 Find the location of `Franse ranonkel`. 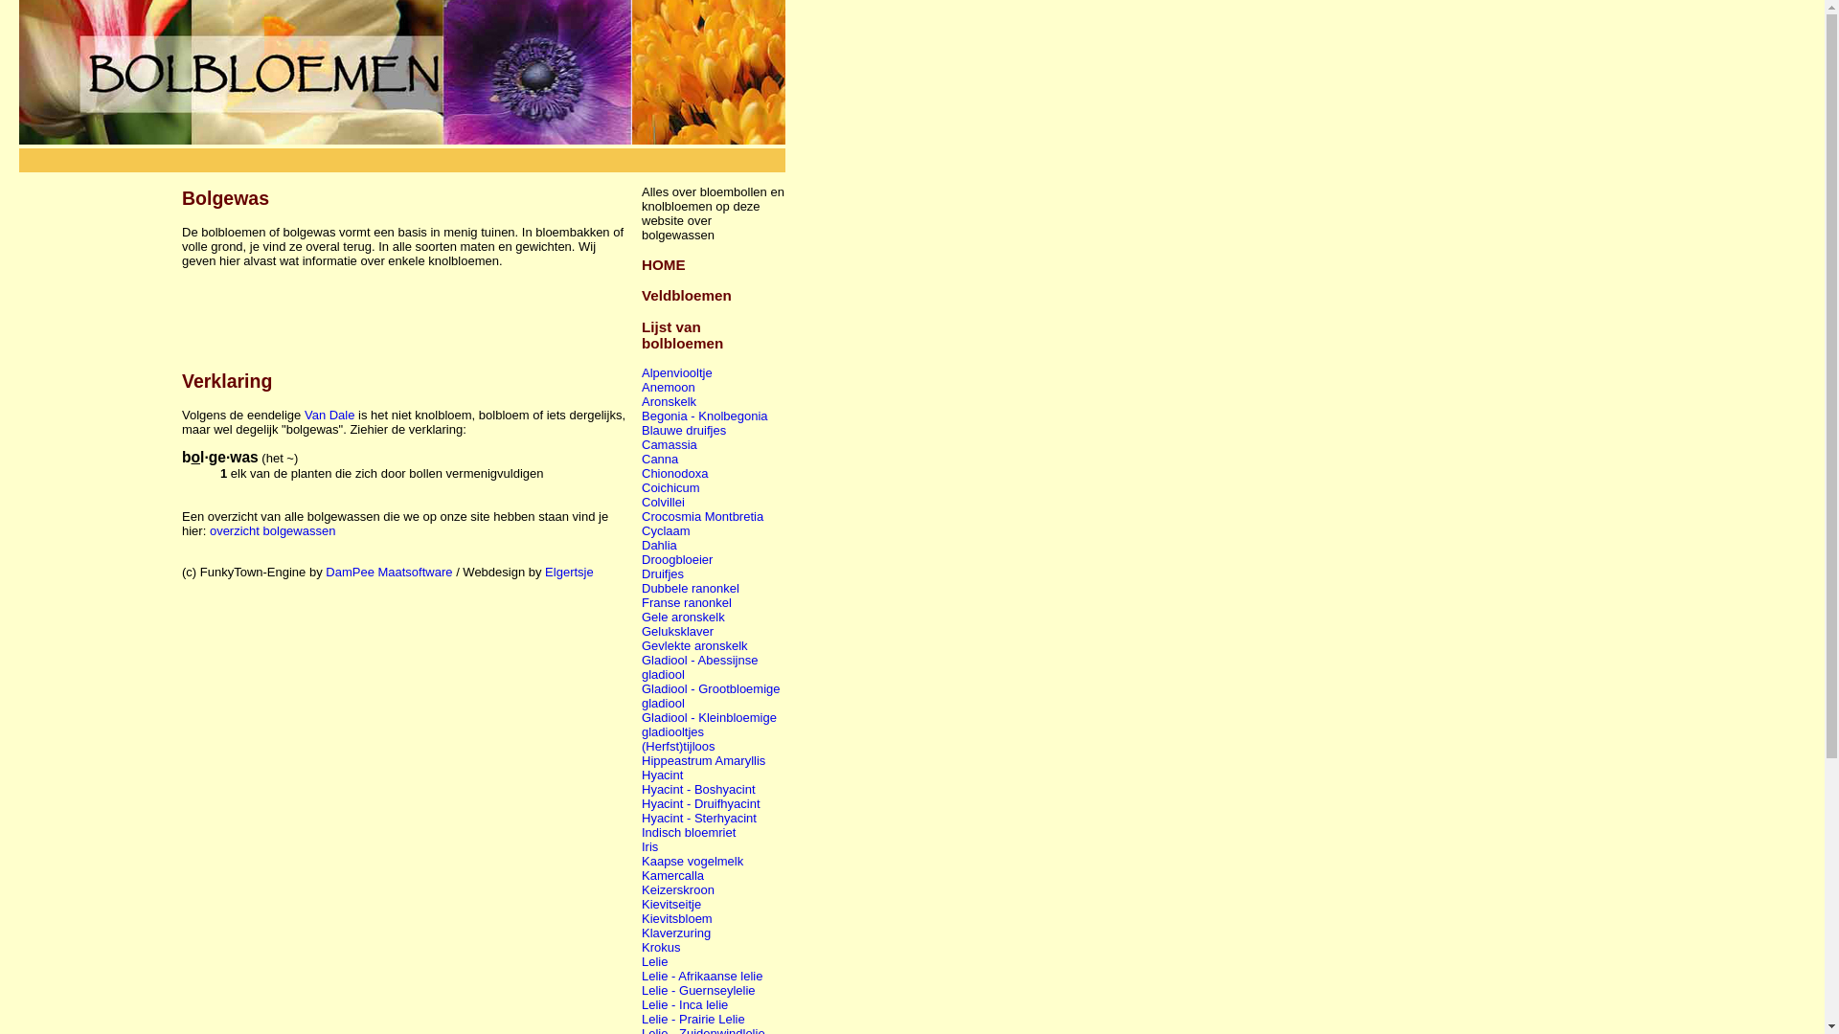

Franse ranonkel is located at coordinates (687, 603).